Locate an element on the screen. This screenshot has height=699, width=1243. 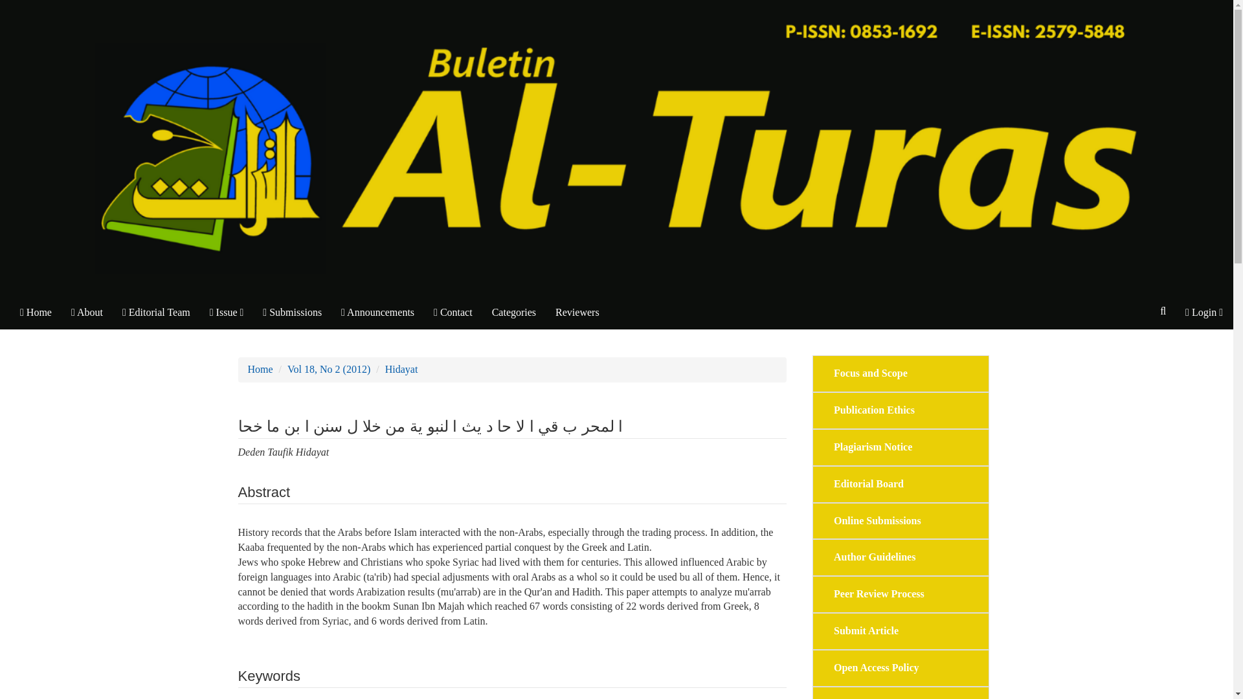
Announcements is located at coordinates (377, 312).